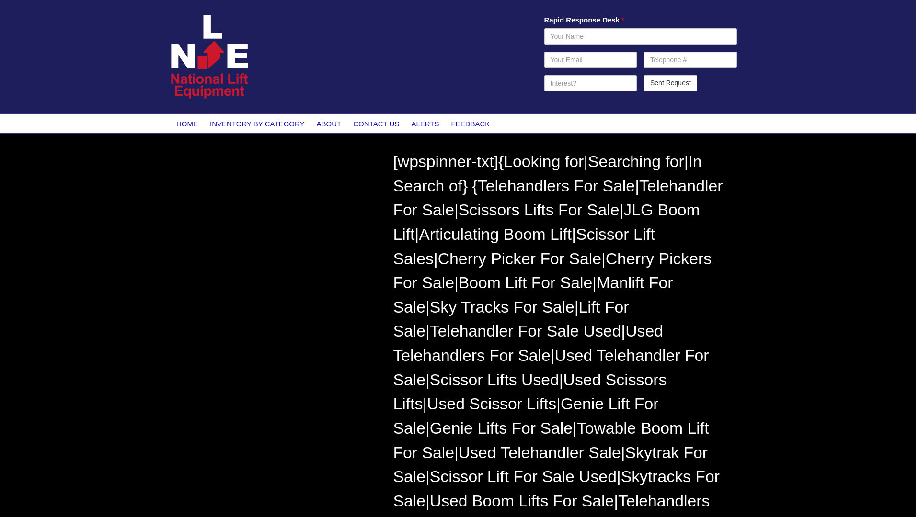 Image resolution: width=920 pixels, height=517 pixels. I want to click on ALERTS, so click(425, 123).